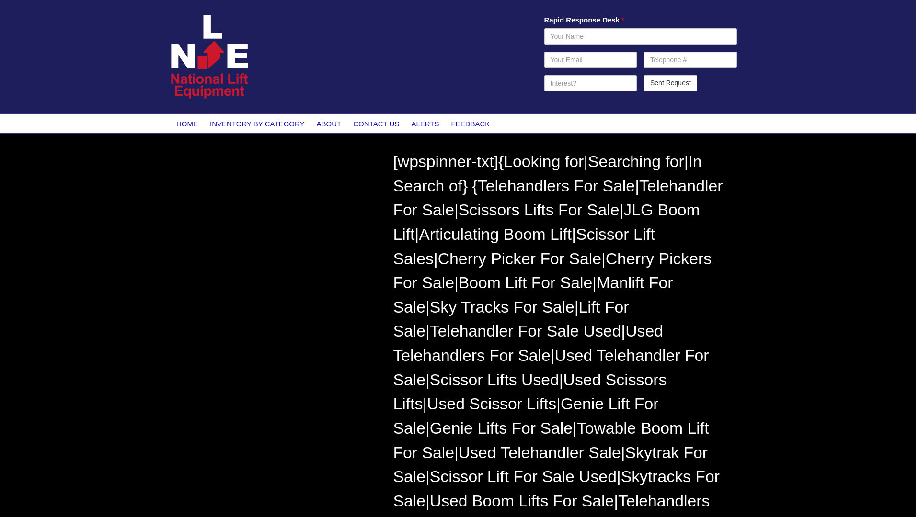 Image resolution: width=920 pixels, height=517 pixels. I want to click on ALERTS, so click(425, 123).